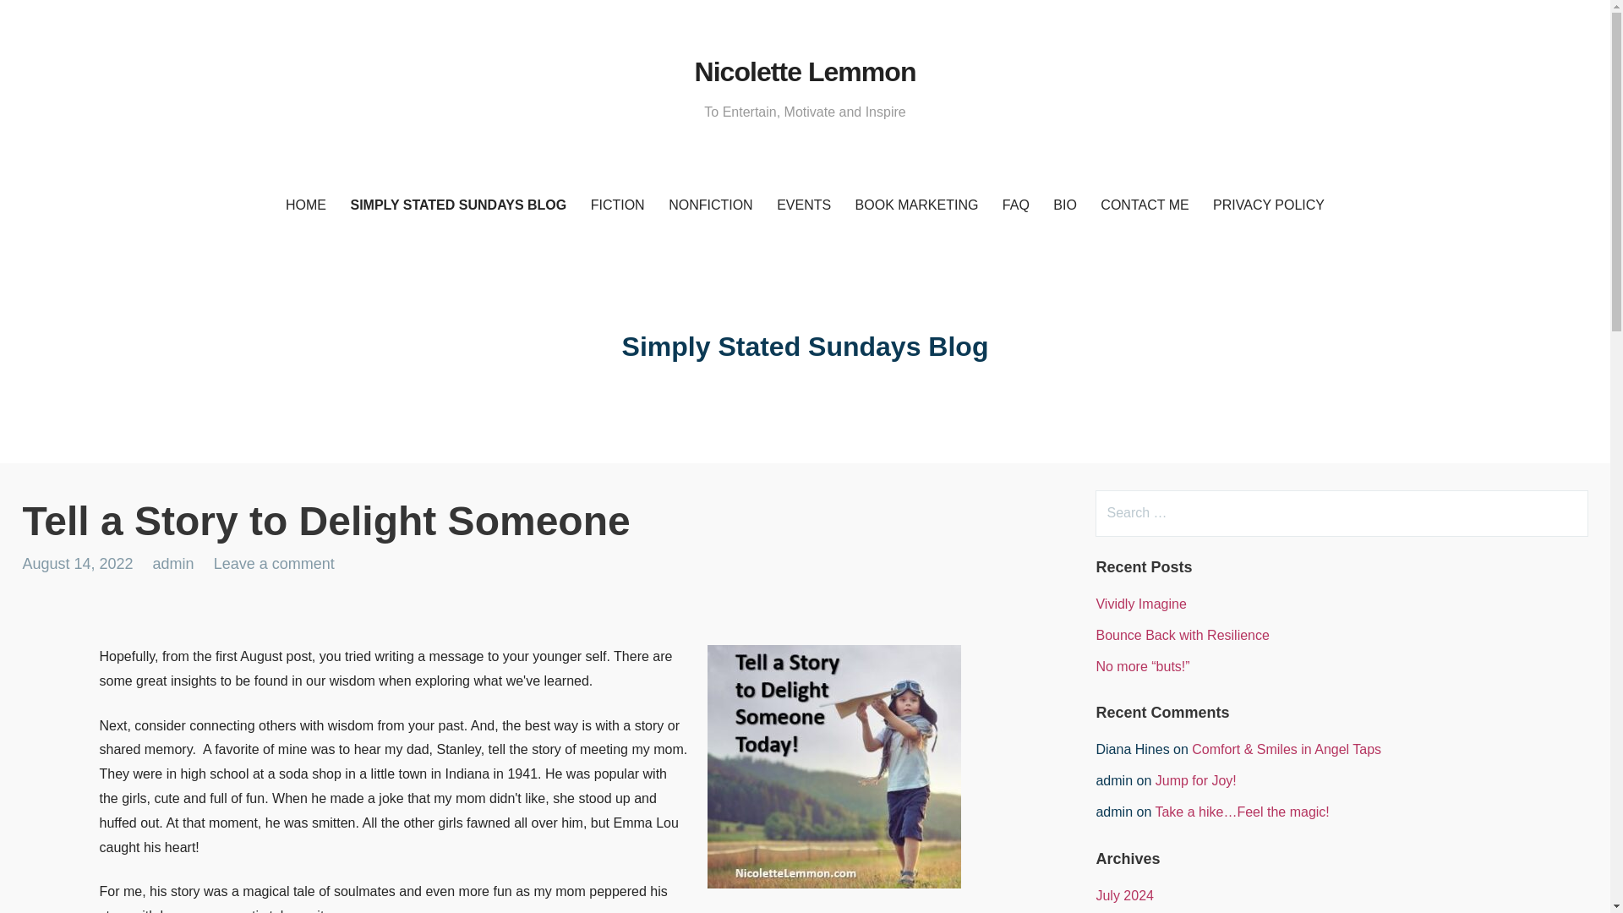 Image resolution: width=1623 pixels, height=913 pixels. What do you see at coordinates (1182, 636) in the screenshot?
I see `Bounce Back with Resilience` at bounding box center [1182, 636].